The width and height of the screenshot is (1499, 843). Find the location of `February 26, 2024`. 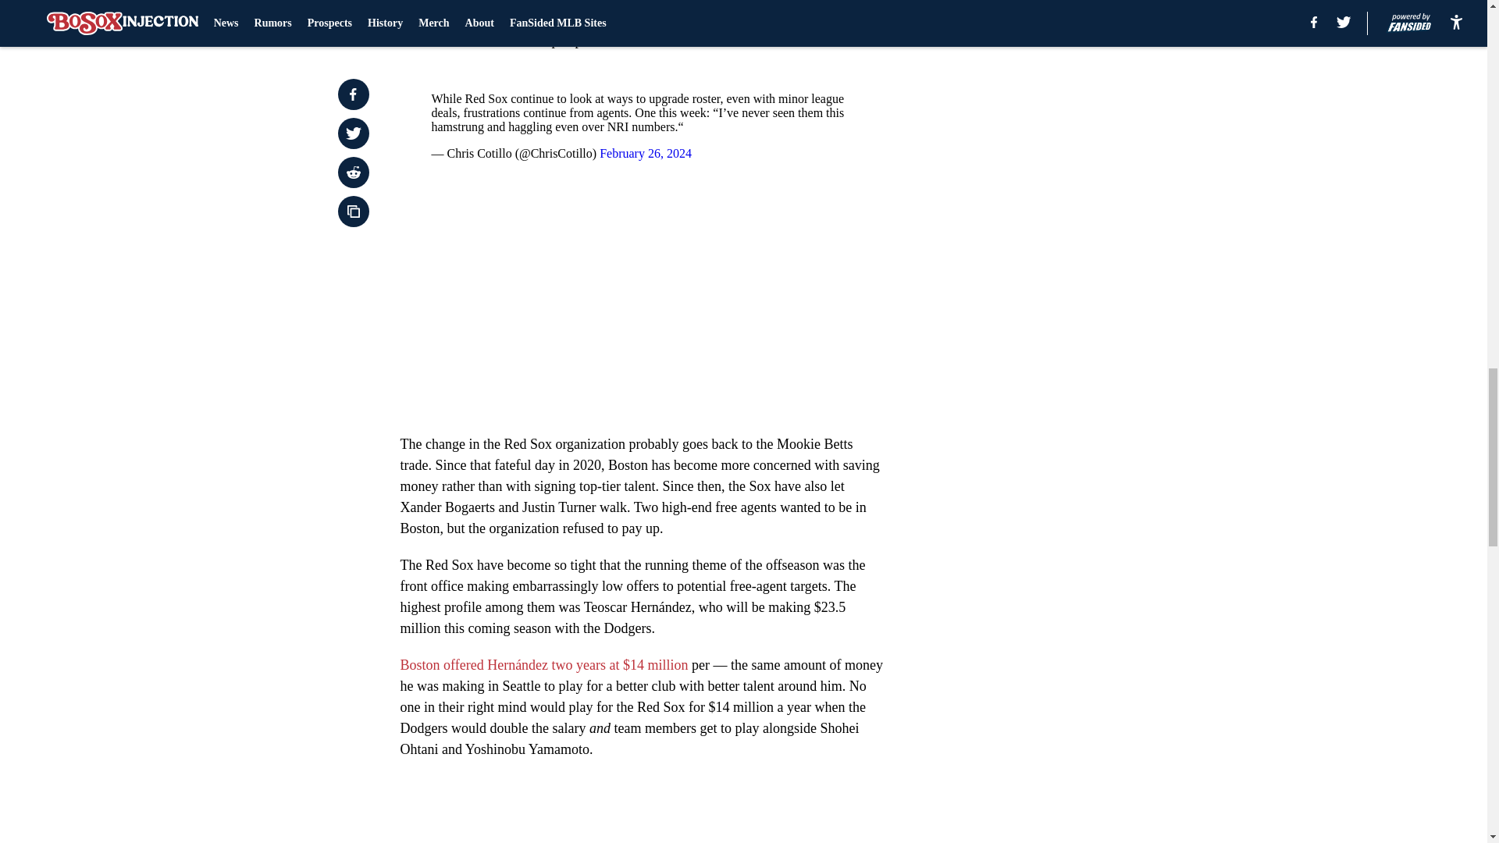

February 26, 2024 is located at coordinates (645, 153).